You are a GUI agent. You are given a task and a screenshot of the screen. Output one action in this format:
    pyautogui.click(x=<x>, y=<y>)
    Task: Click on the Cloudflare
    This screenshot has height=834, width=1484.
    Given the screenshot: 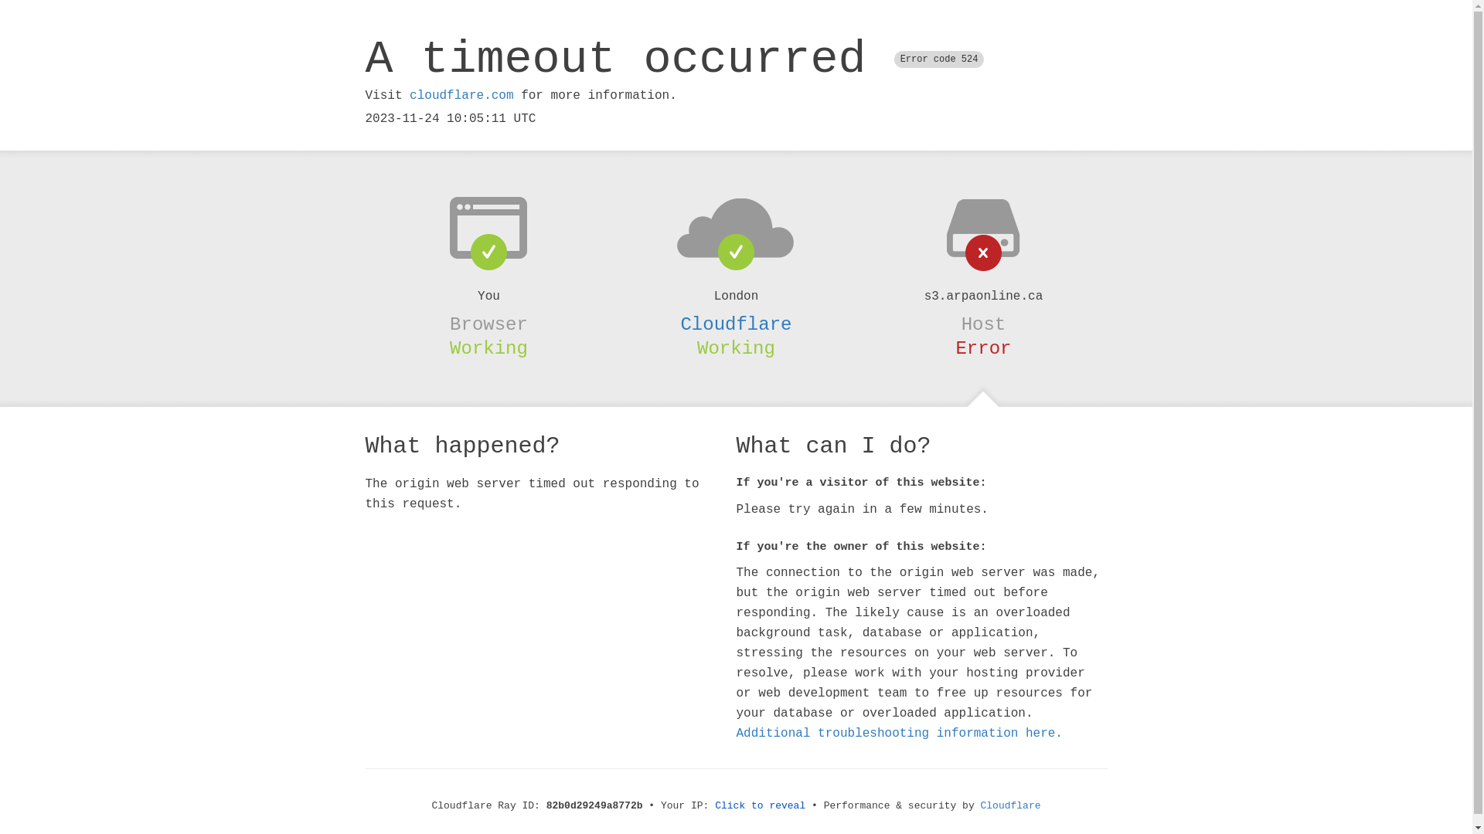 What is the action you would take?
    pyautogui.click(x=736, y=324)
    